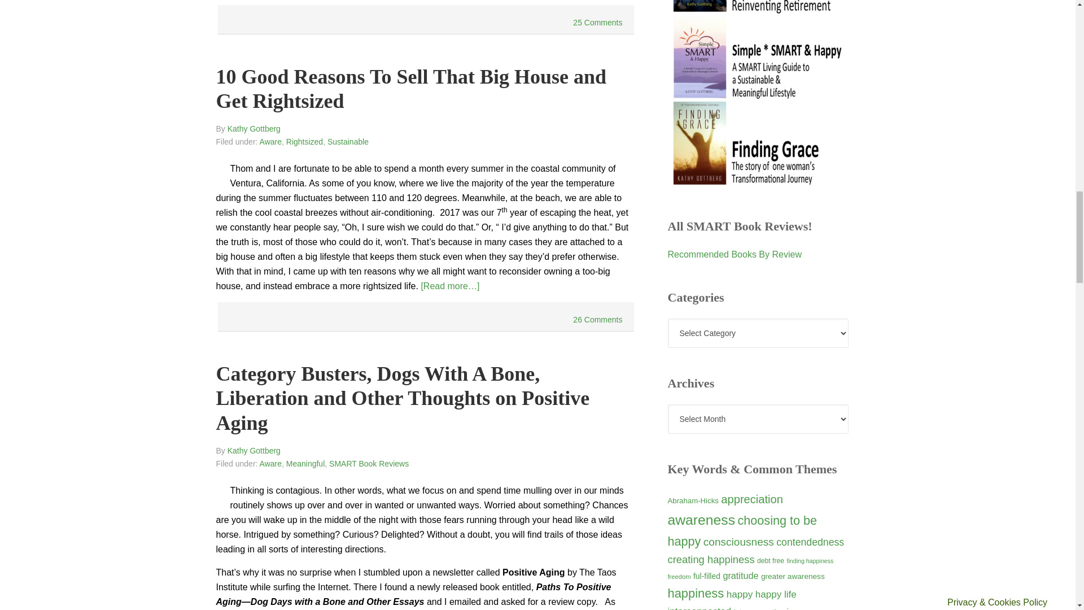 The image size is (1084, 610). Describe the element at coordinates (271, 463) in the screenshot. I see `Aware` at that location.